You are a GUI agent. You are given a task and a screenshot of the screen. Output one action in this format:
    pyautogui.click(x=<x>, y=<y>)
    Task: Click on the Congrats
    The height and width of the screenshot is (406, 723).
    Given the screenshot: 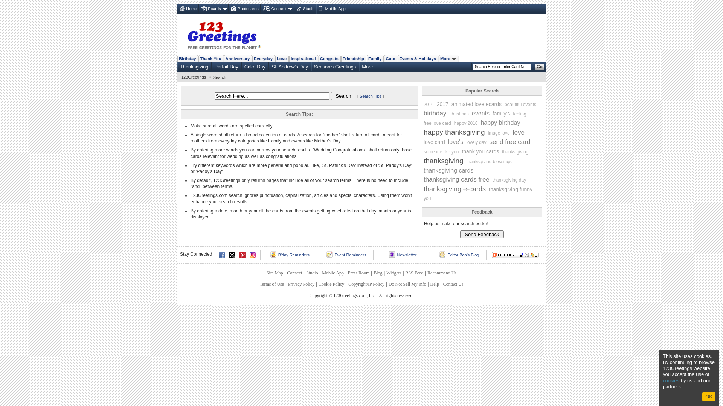 What is the action you would take?
    pyautogui.click(x=329, y=59)
    